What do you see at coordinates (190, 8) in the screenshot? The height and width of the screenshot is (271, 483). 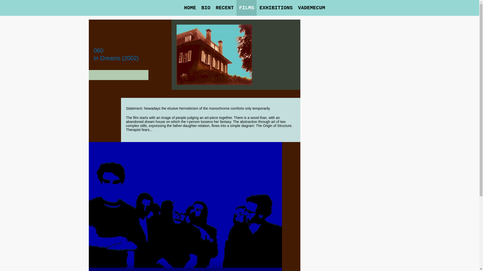 I see `HOME` at bounding box center [190, 8].